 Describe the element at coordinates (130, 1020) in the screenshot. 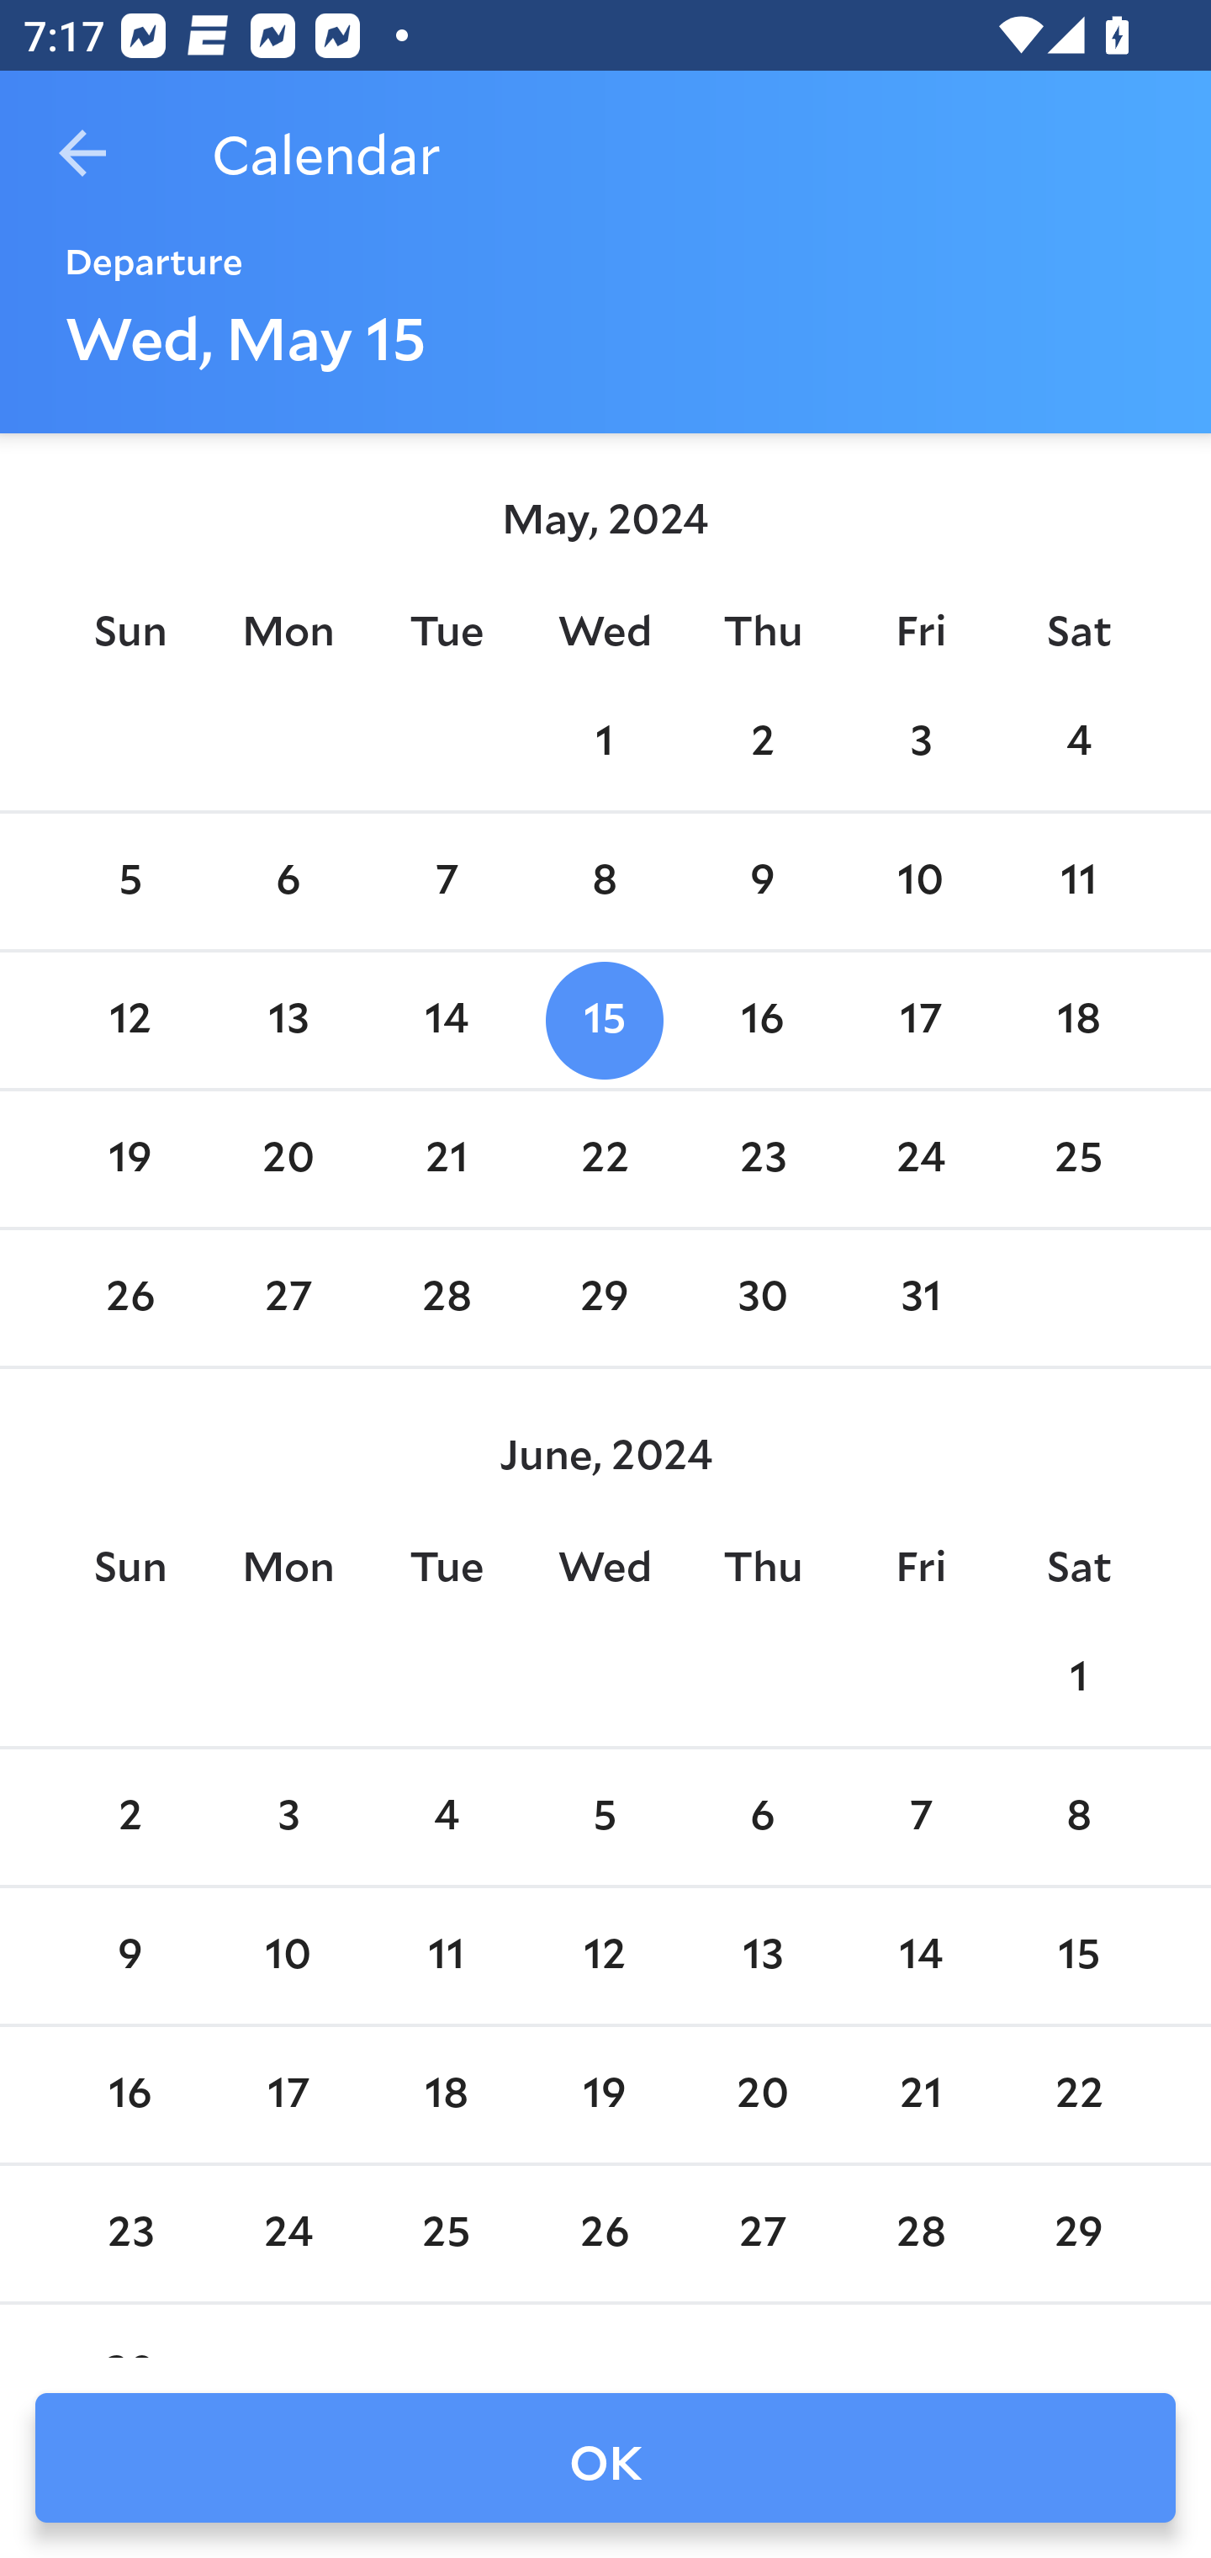

I see `12` at that location.